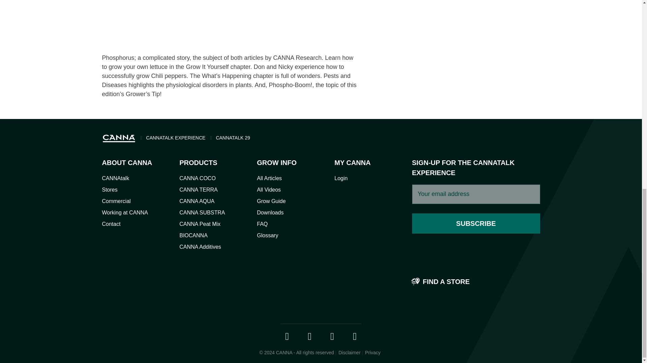 The width and height of the screenshot is (647, 363). I want to click on Subscribe, so click(475, 224).